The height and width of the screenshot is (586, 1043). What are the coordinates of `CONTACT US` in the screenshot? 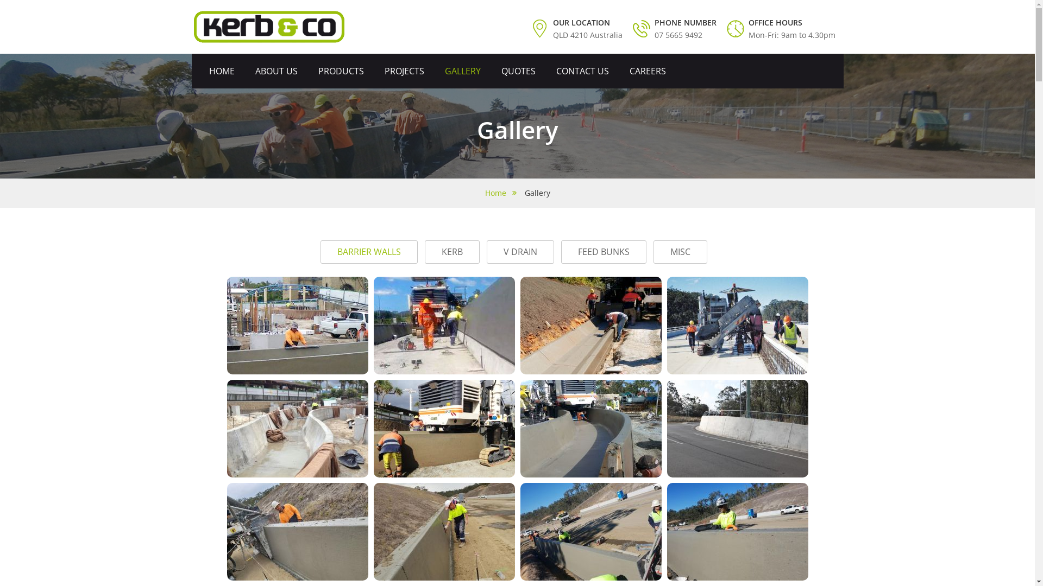 It's located at (582, 71).